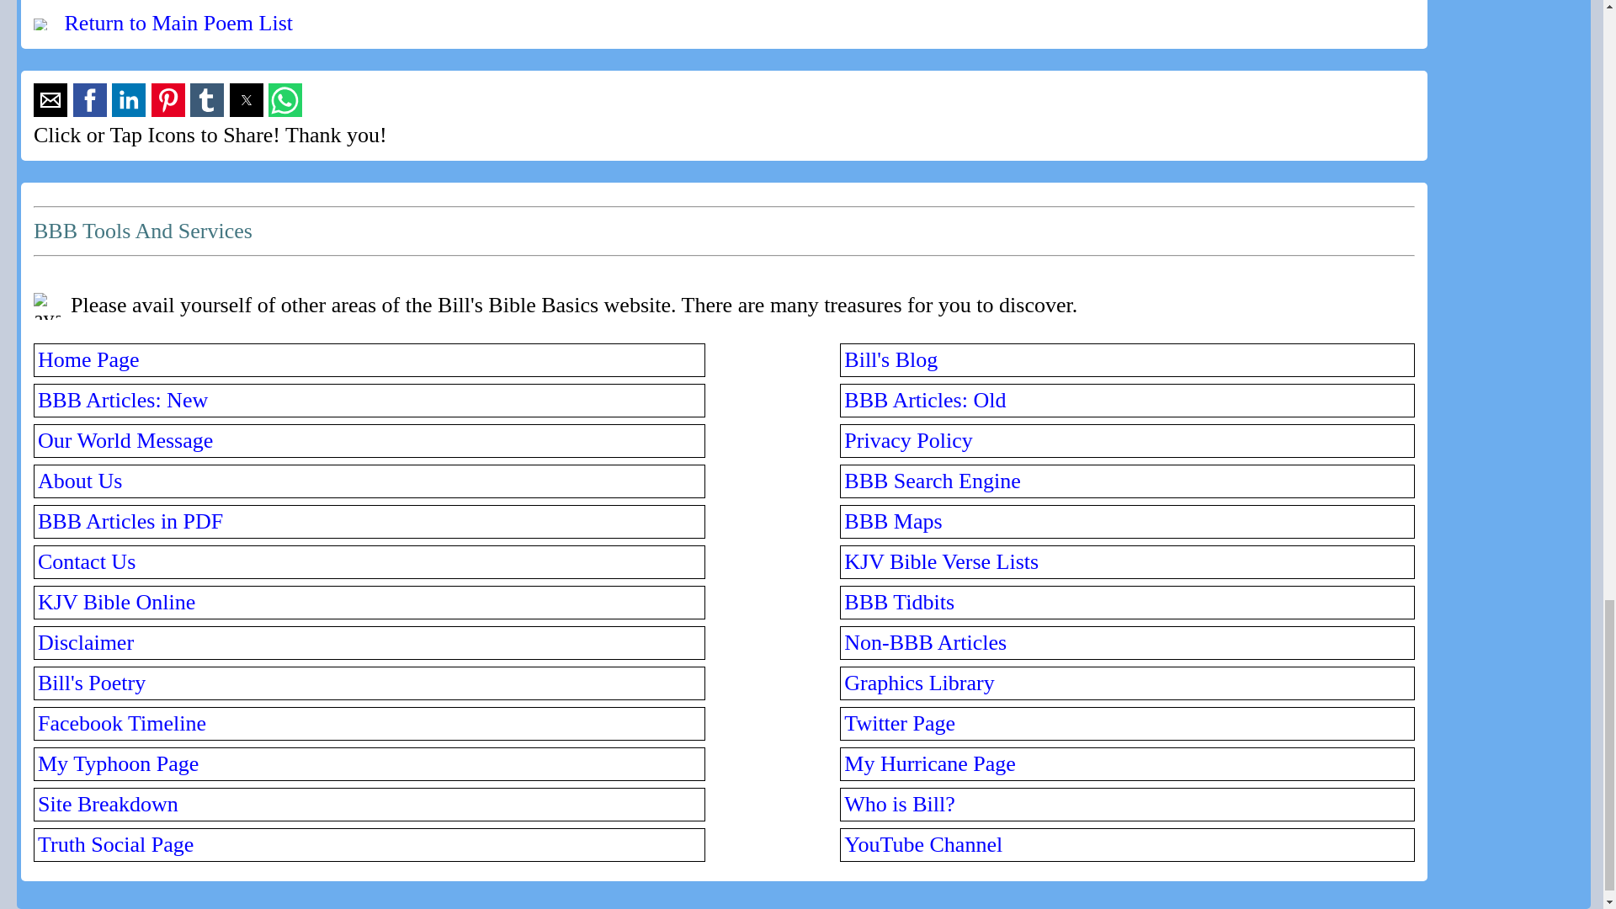 This screenshot has width=1616, height=909. What do you see at coordinates (79, 481) in the screenshot?
I see `About Us` at bounding box center [79, 481].